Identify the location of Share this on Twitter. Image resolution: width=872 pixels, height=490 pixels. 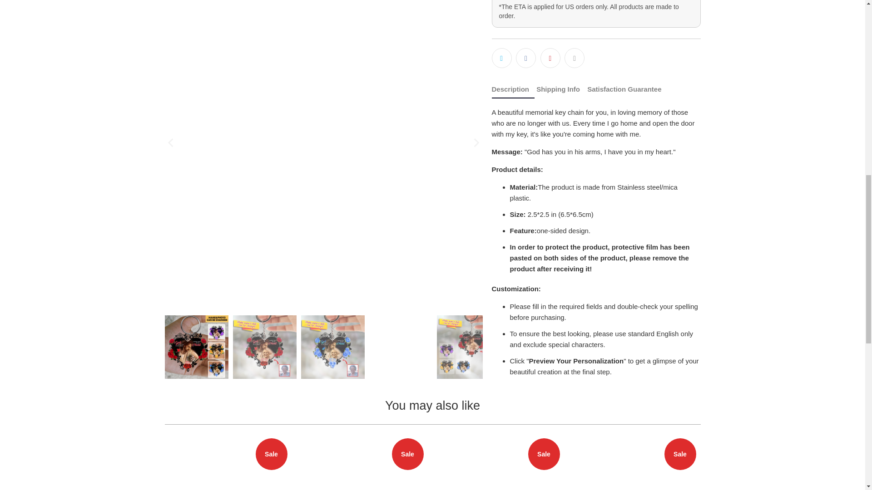
(501, 58).